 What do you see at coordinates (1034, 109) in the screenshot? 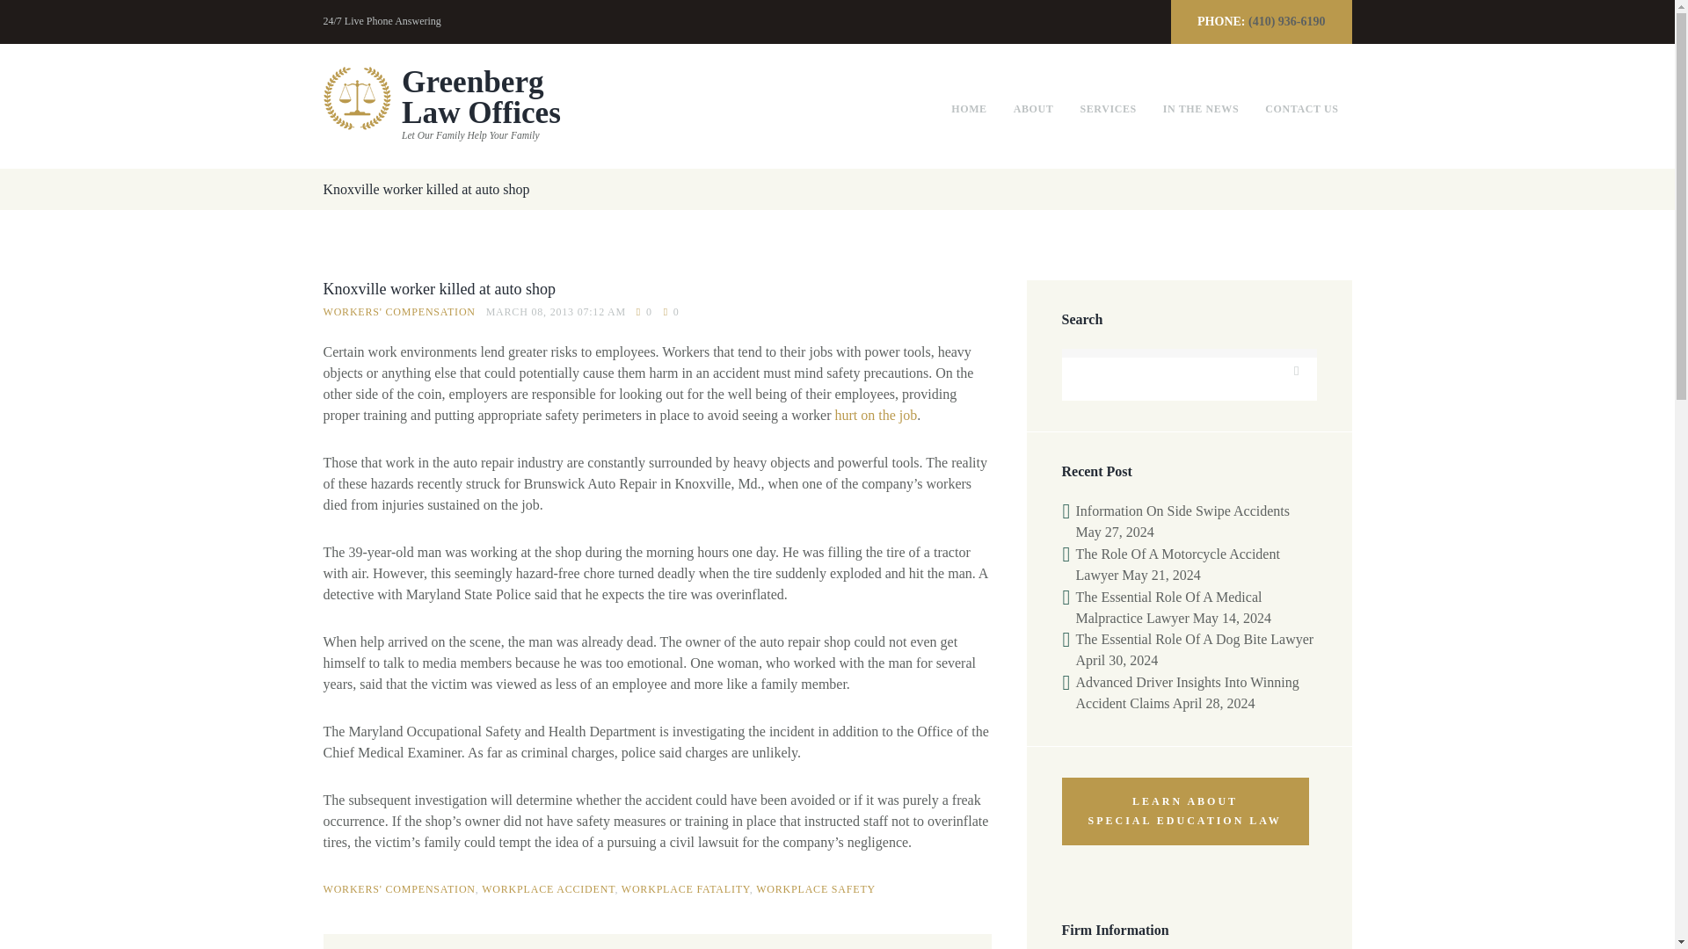
I see `Like` at bounding box center [1034, 109].